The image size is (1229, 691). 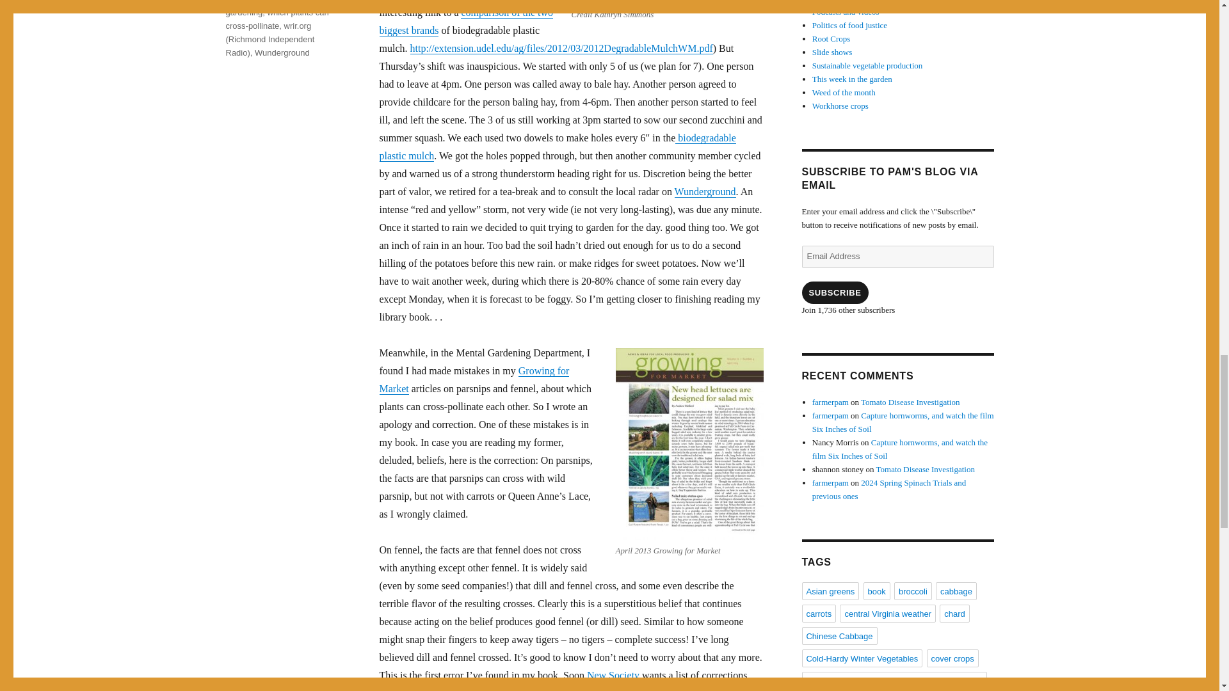 What do you see at coordinates (613, 674) in the screenshot?
I see `New Society Publishers` at bounding box center [613, 674].